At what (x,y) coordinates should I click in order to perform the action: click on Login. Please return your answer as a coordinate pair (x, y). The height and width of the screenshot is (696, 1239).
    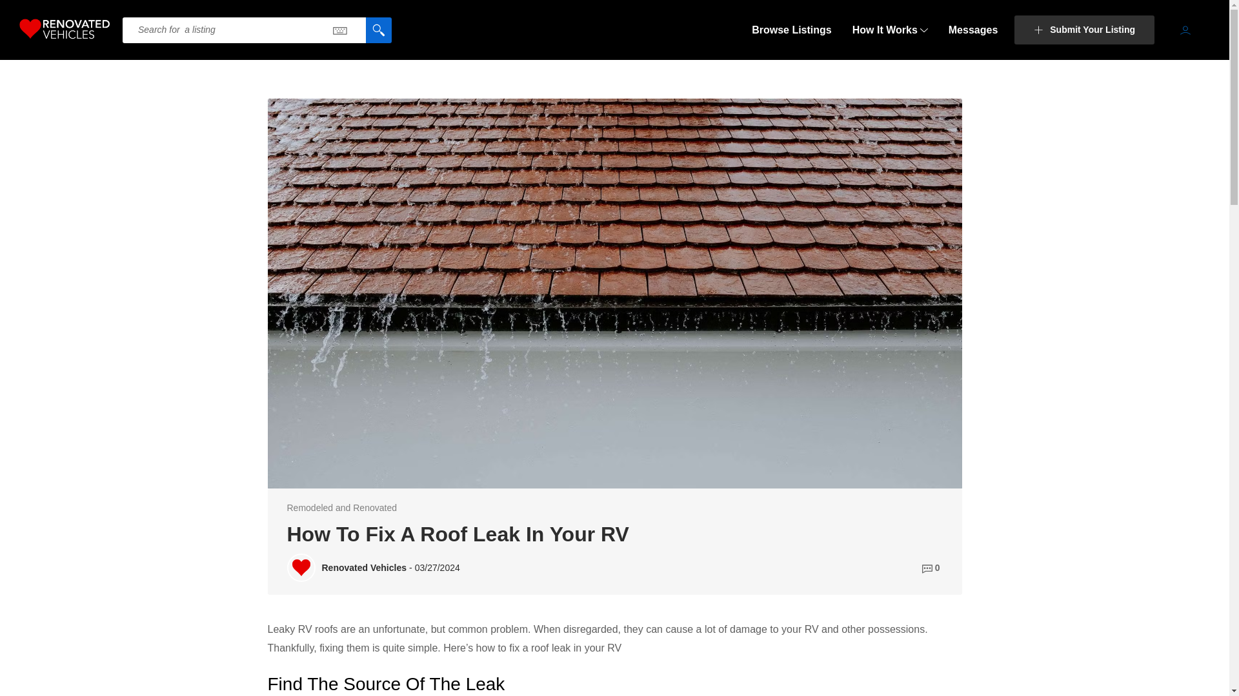
    Looking at the image, I should click on (1185, 29).